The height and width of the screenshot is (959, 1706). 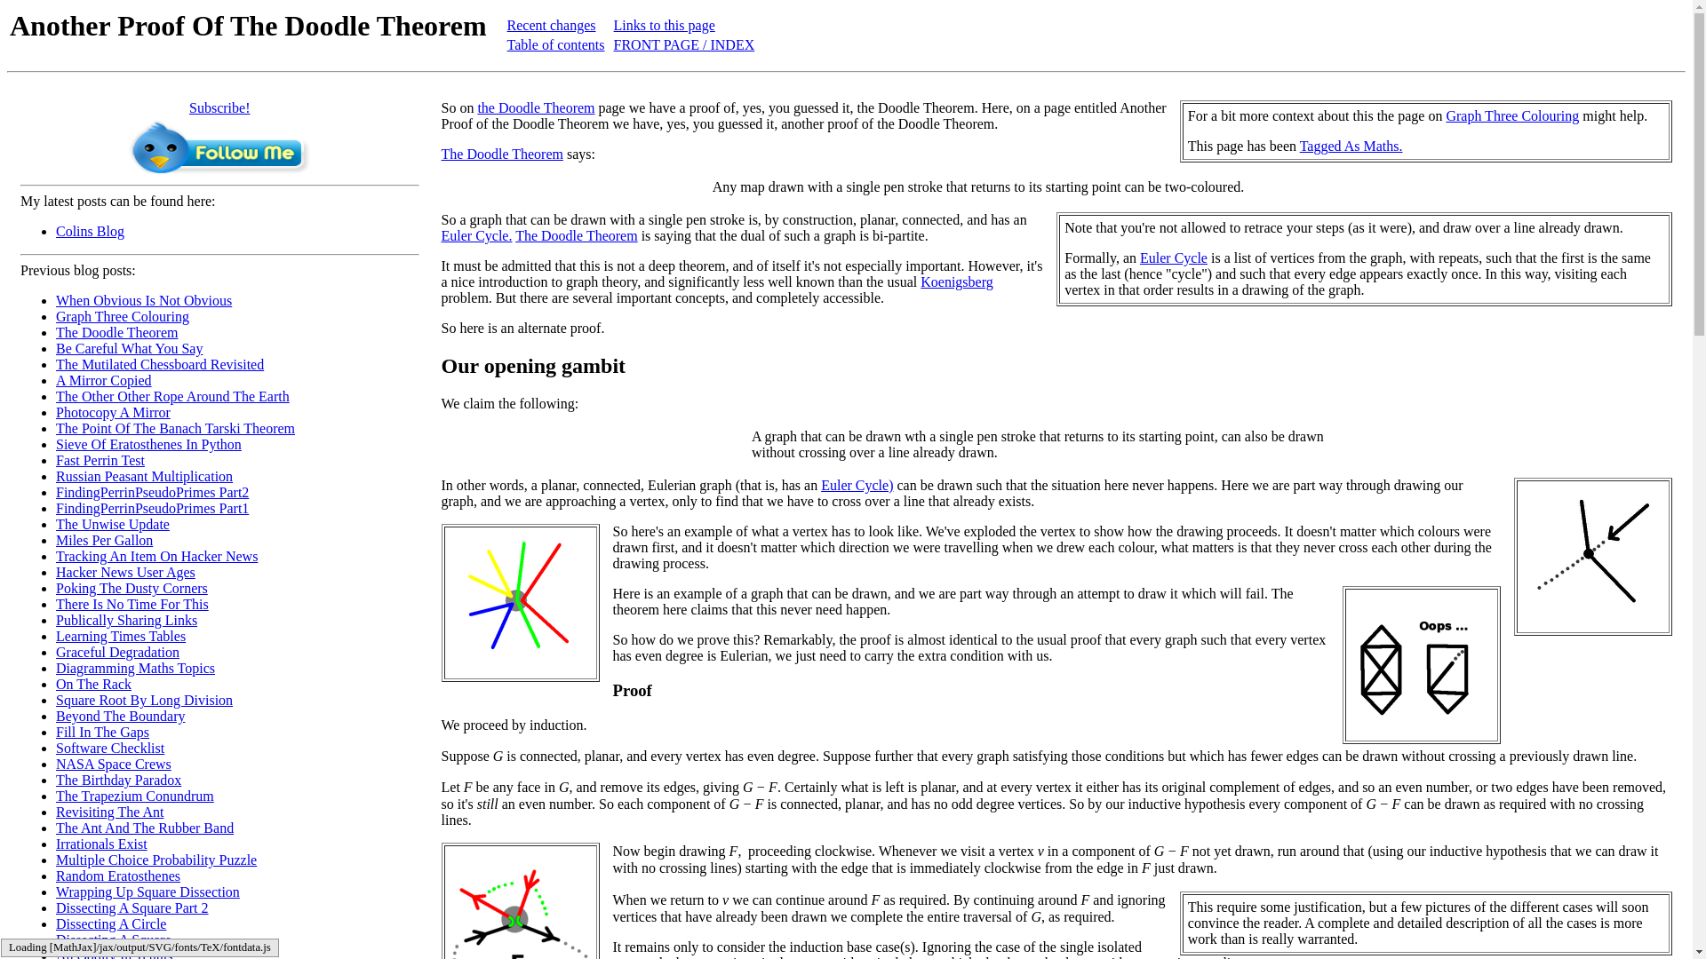 What do you see at coordinates (100, 460) in the screenshot?
I see `Fast Perrin Test` at bounding box center [100, 460].